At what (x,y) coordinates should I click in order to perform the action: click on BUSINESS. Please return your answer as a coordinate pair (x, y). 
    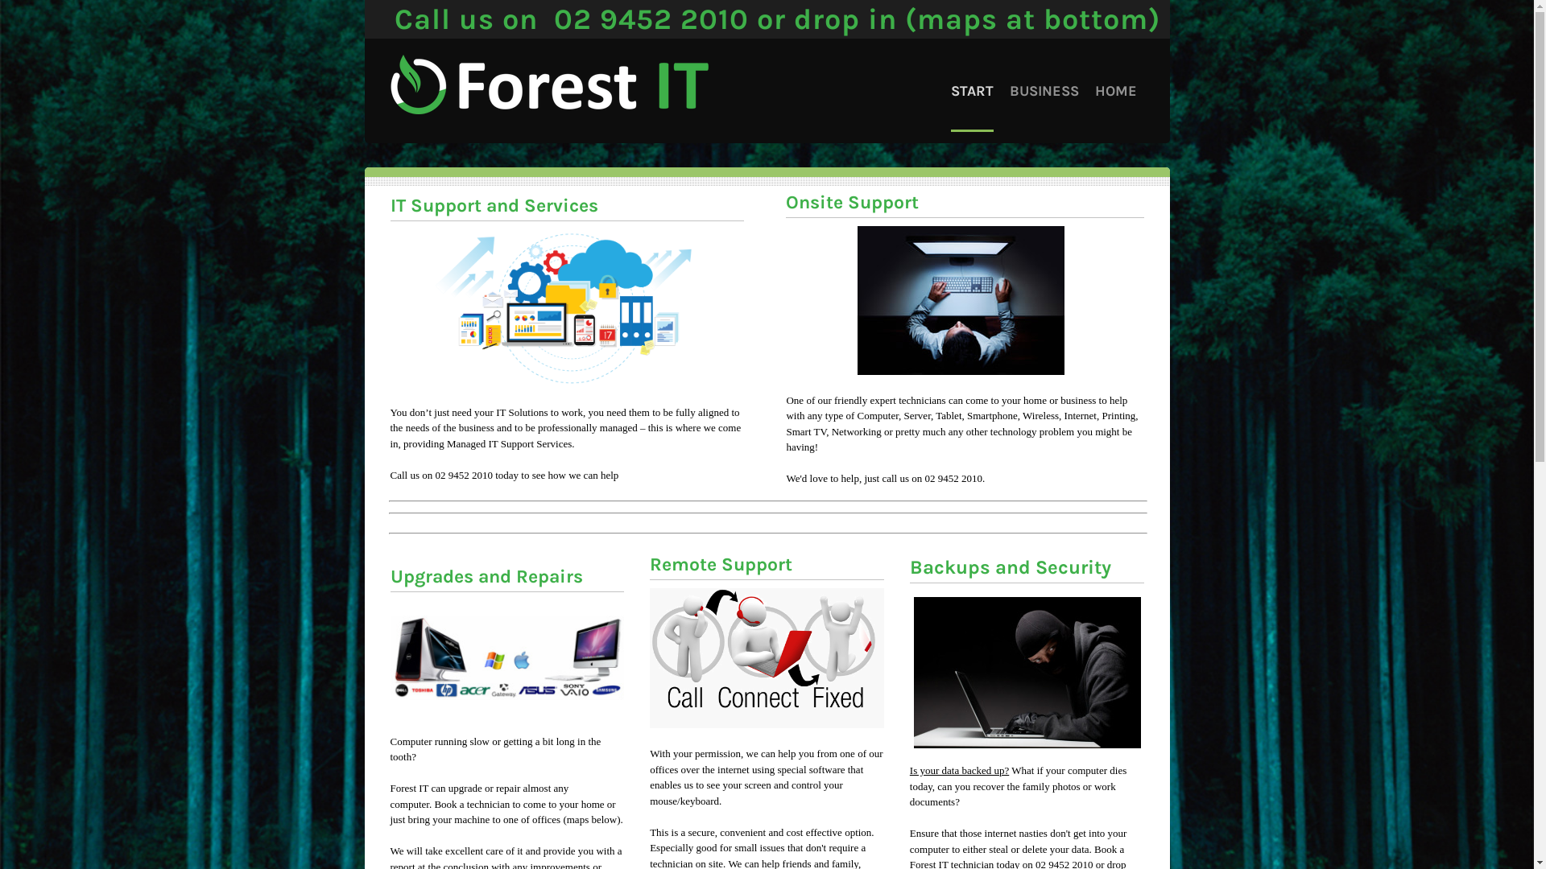
    Looking at the image, I should click on (1044, 91).